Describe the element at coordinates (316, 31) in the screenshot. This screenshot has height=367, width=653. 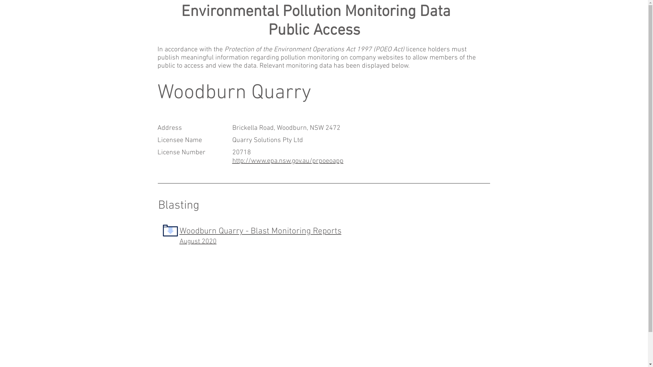
I see `Public Access ` at that location.